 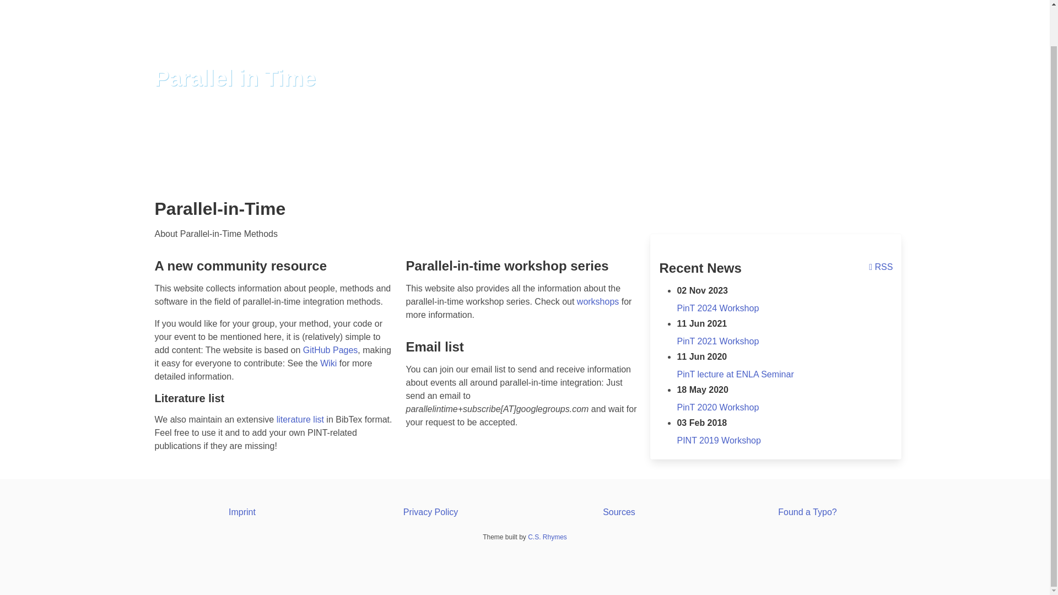 I want to click on Imprint, so click(x=242, y=512).